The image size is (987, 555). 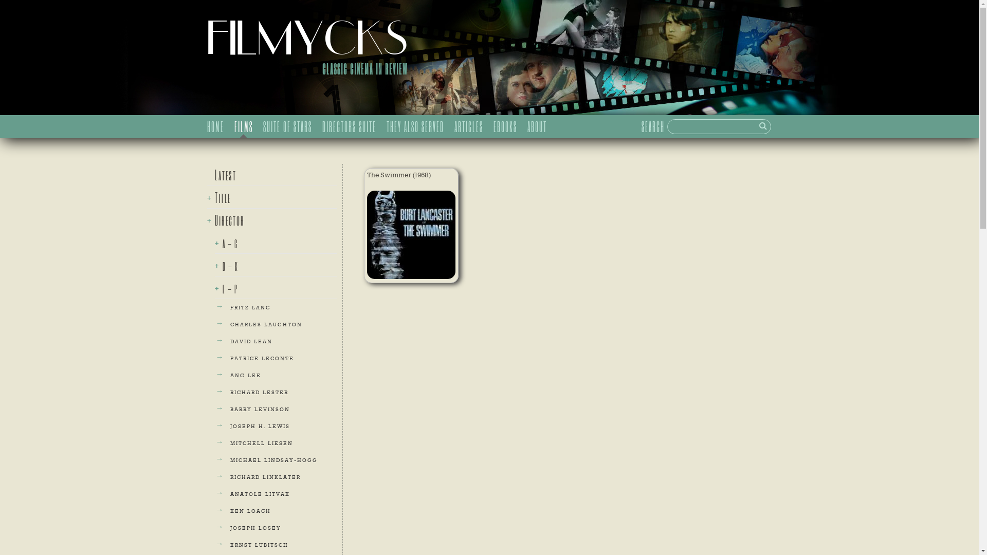 I want to click on ABOUT, so click(x=537, y=126).